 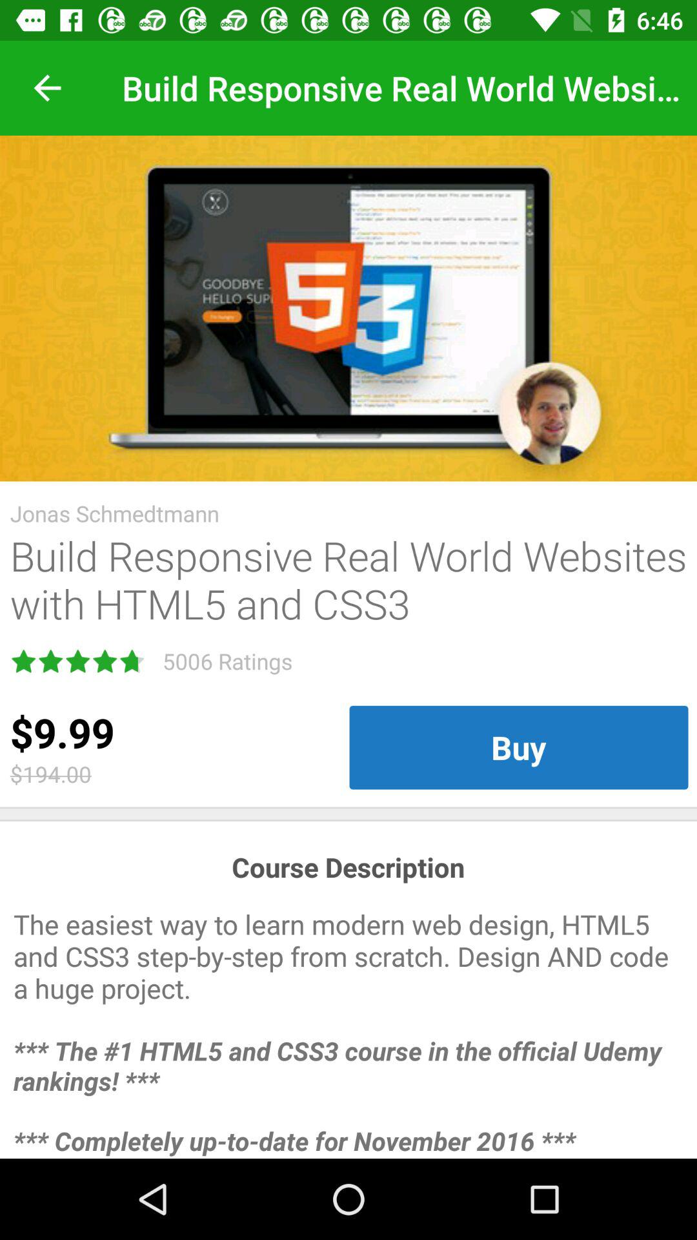 What do you see at coordinates (47, 88) in the screenshot?
I see `select icon next to build responsive real item` at bounding box center [47, 88].